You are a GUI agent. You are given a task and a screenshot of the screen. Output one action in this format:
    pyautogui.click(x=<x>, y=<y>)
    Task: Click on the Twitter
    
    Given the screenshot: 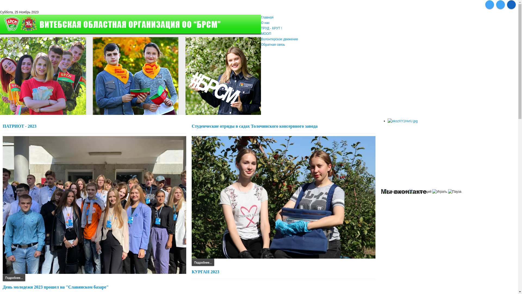 What is the action you would take?
    pyautogui.click(x=501, y=5)
    